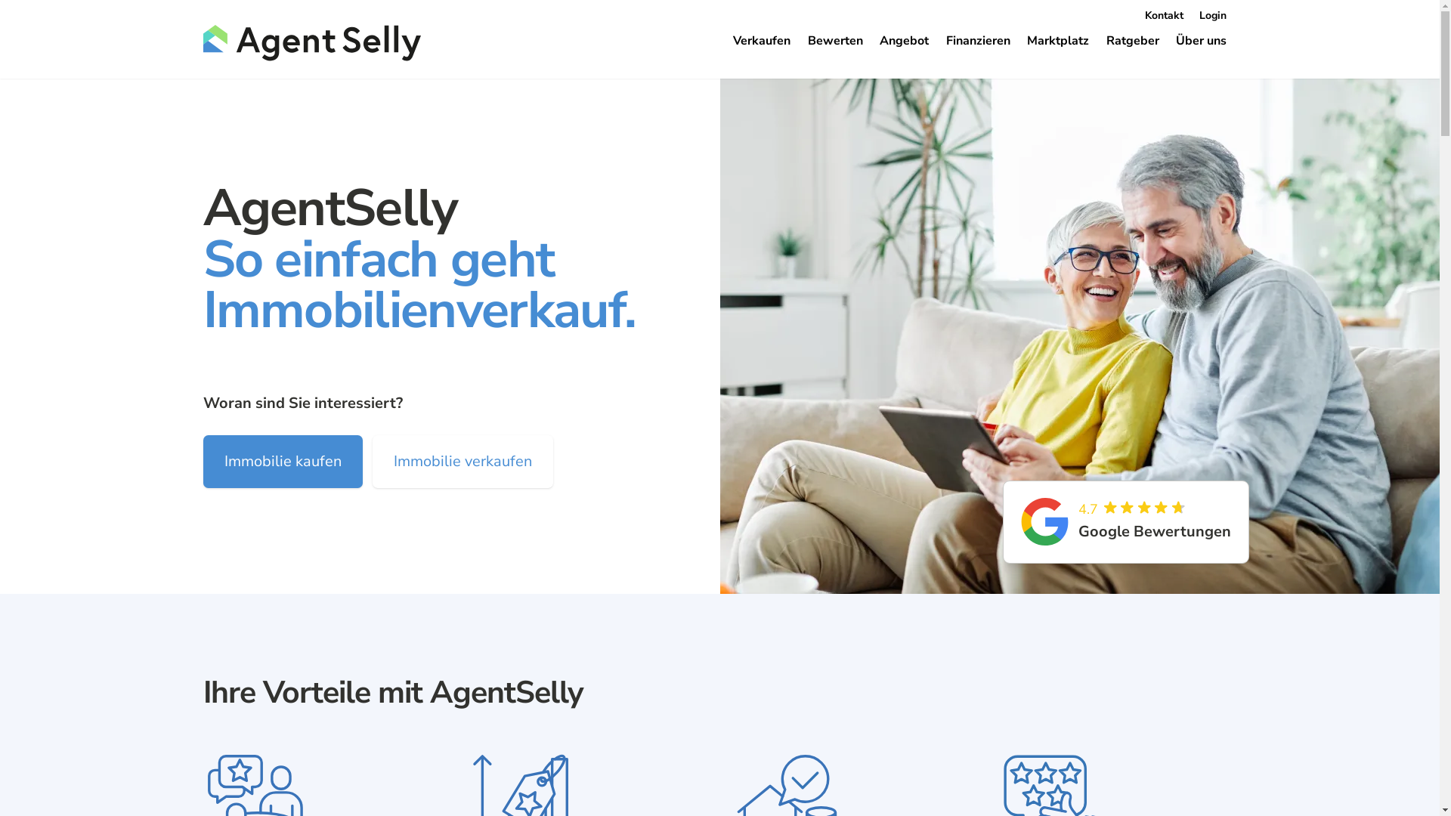 This screenshot has width=1451, height=816. Describe the element at coordinates (762, 41) in the screenshot. I see `Verkaufen` at that location.